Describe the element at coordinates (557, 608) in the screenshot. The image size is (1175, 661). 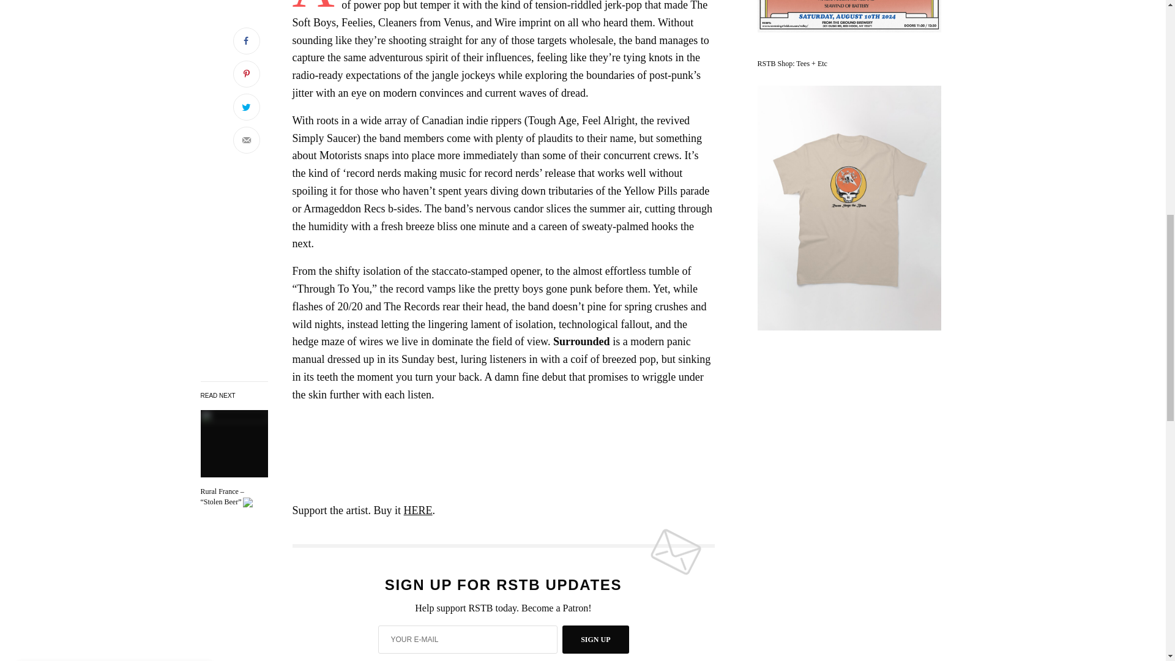
I see `Become a Patron!` at that location.